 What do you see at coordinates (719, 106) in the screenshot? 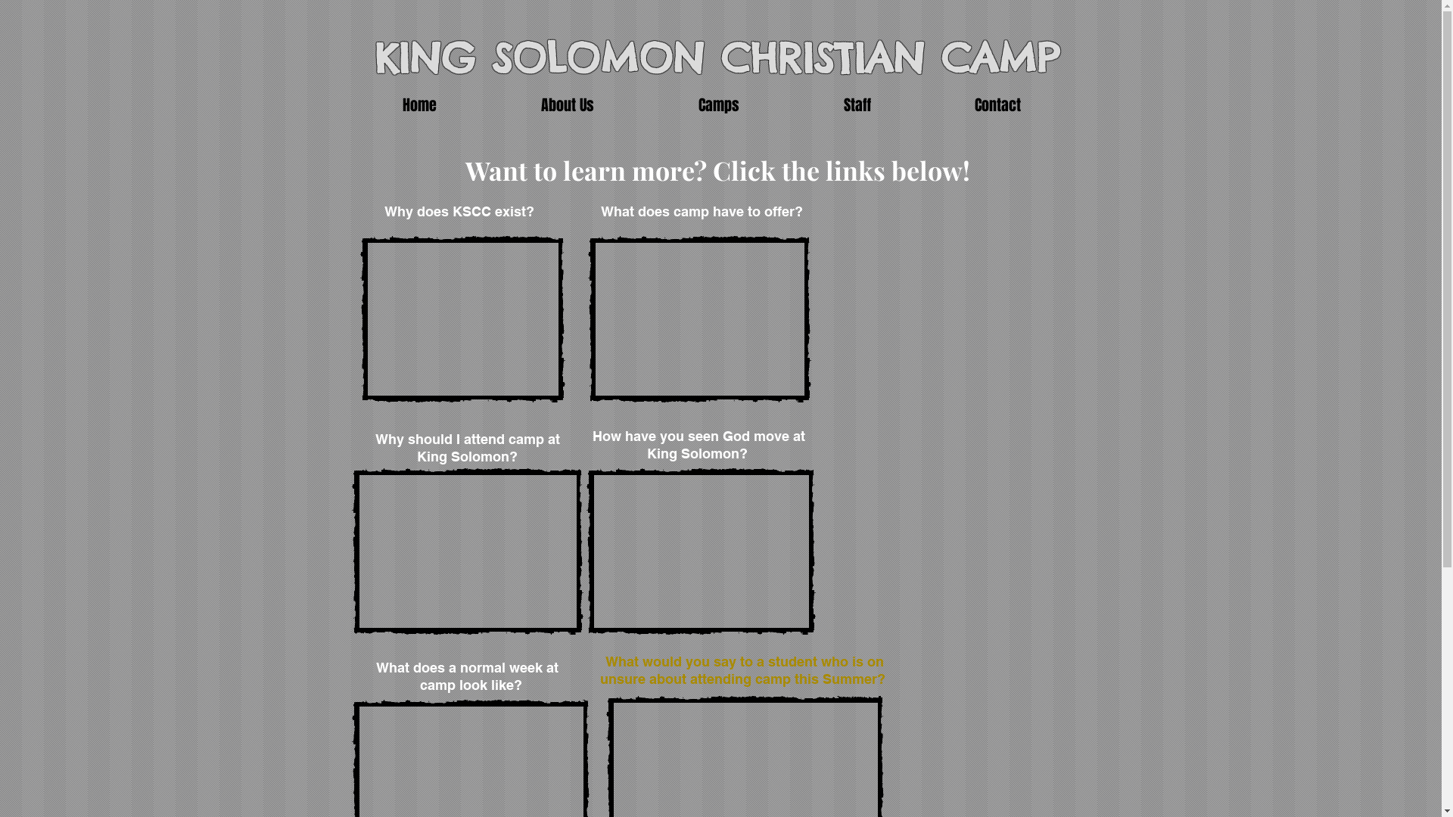
I see `Camps` at bounding box center [719, 106].